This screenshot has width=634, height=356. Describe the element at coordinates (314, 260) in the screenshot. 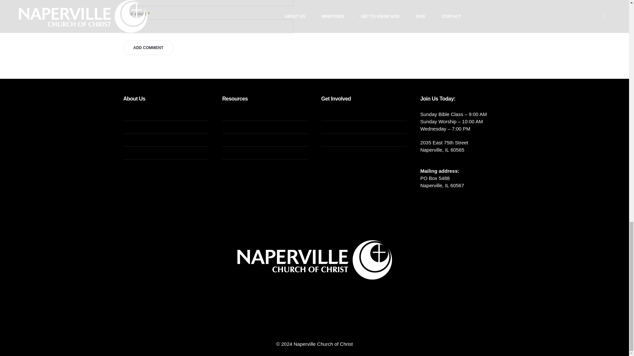

I see `Naperville Church of Christ` at that location.